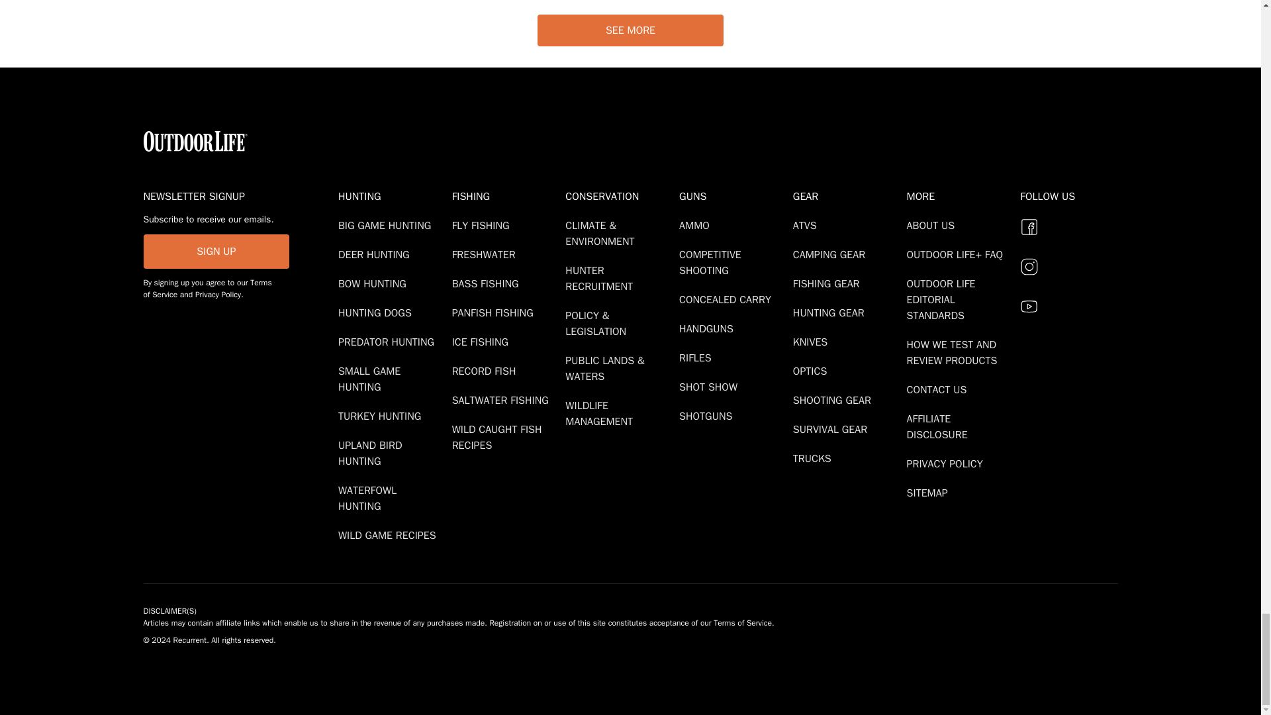 The width and height of the screenshot is (1271, 715). I want to click on Fishing, so click(506, 196).